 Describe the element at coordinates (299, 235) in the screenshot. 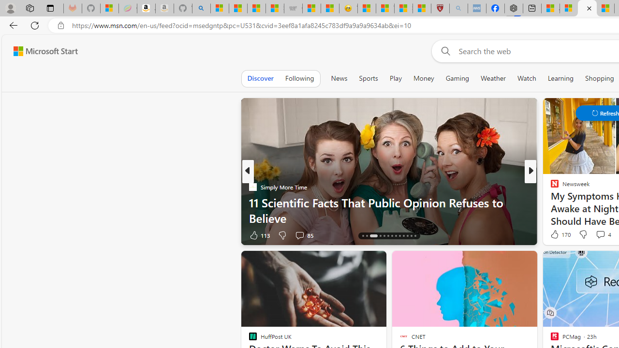

I see `View comments 85 Comment` at that location.